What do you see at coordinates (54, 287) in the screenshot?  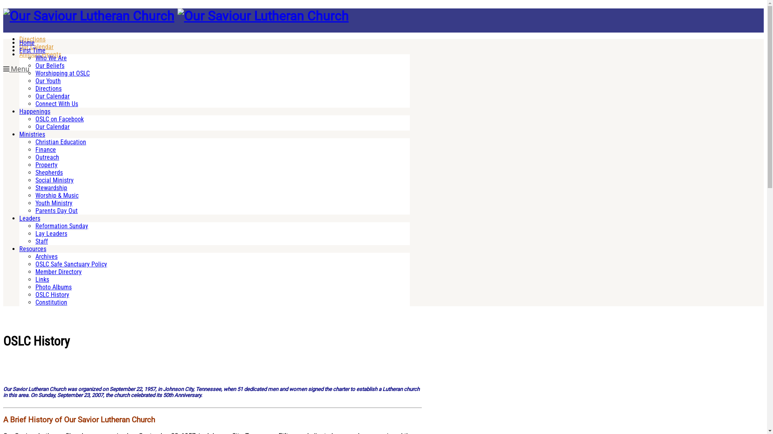 I see `Photo Albums` at bounding box center [54, 287].